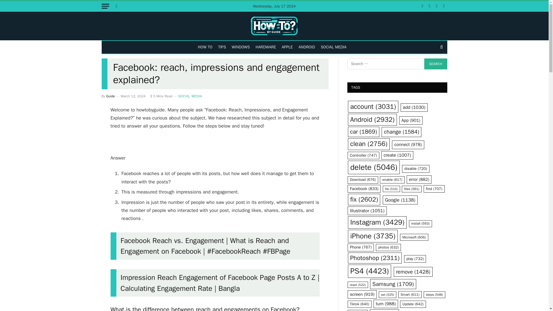 The width and height of the screenshot is (553, 311). Describe the element at coordinates (444, 6) in the screenshot. I see `YouTube` at that location.